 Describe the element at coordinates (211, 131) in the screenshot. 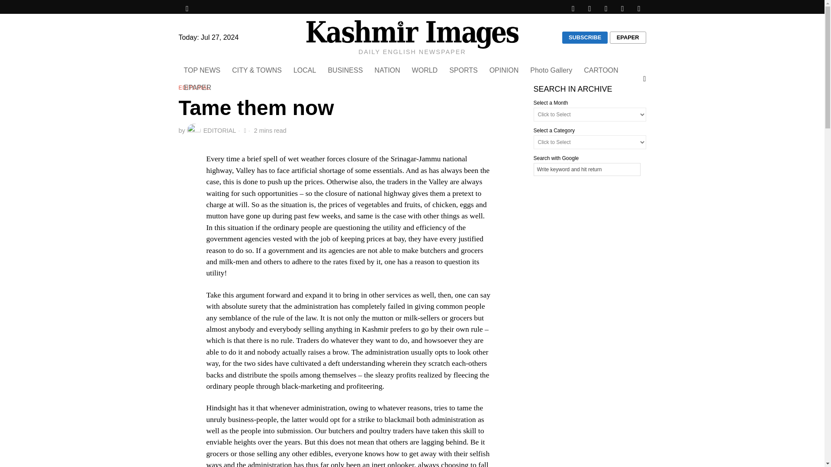

I see `EDITORIAL` at that location.